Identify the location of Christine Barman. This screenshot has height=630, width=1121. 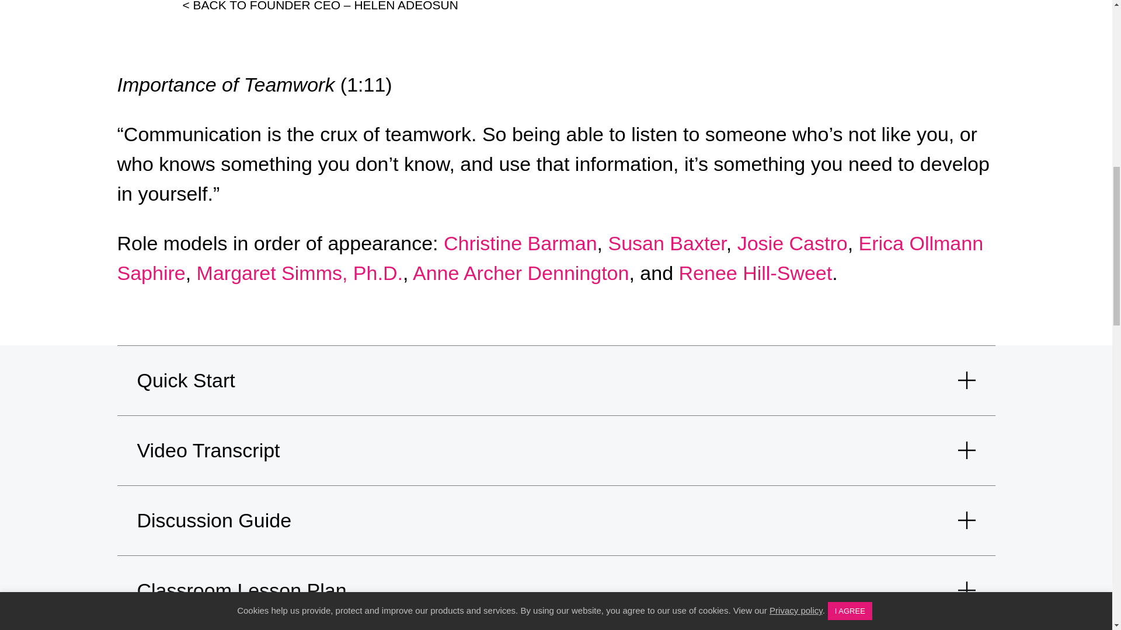
(521, 243).